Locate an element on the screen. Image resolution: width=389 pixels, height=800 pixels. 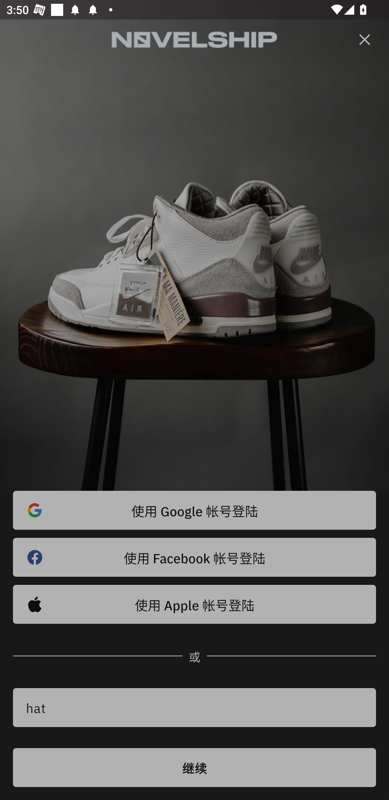
继续 is located at coordinates (194, 768).